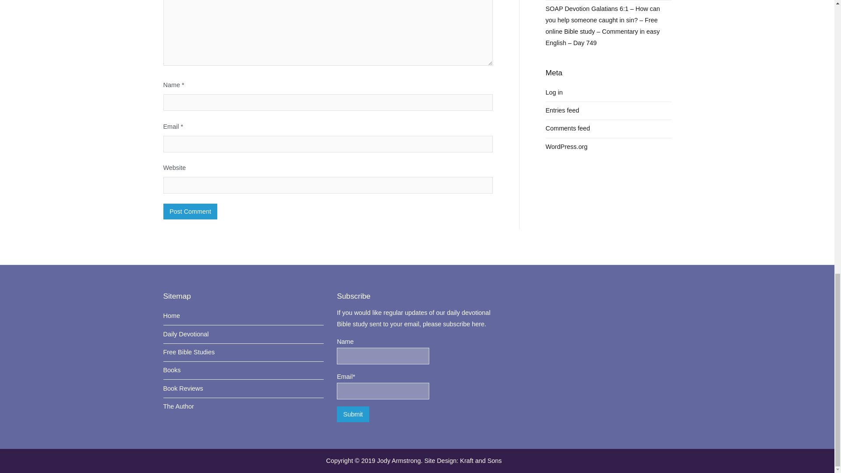 Image resolution: width=841 pixels, height=473 pixels. Describe the element at coordinates (567, 147) in the screenshot. I see `WordPress.org` at that location.